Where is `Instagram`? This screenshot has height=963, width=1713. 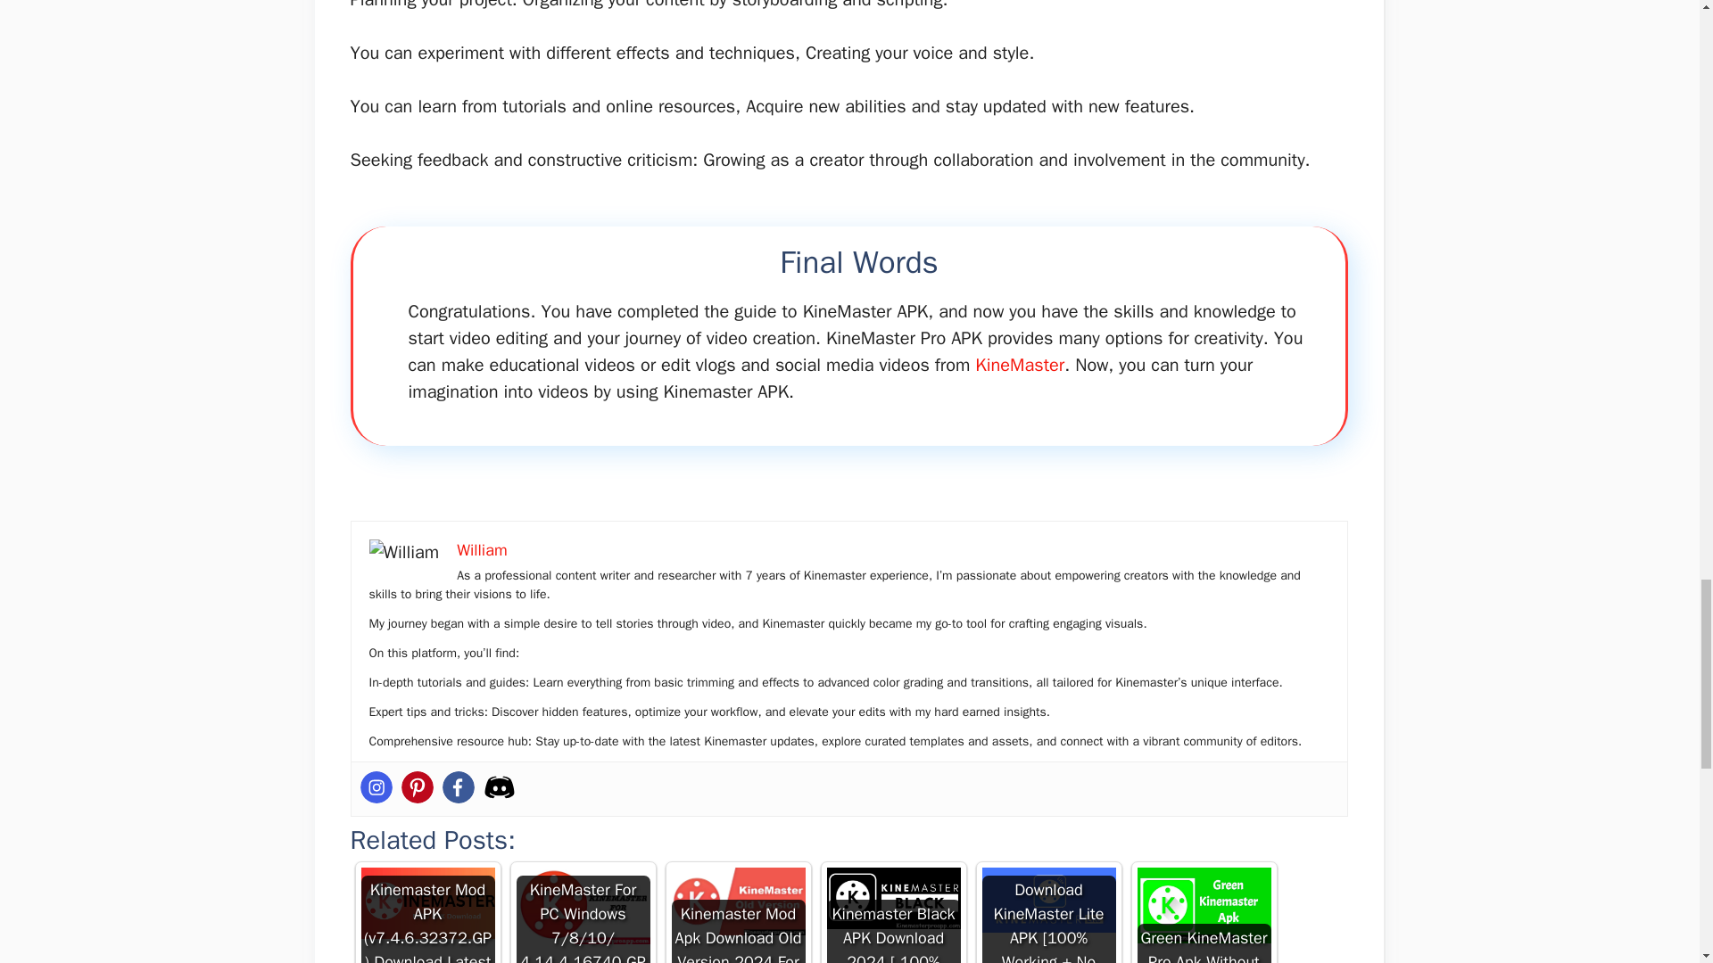
Instagram is located at coordinates (376, 786).